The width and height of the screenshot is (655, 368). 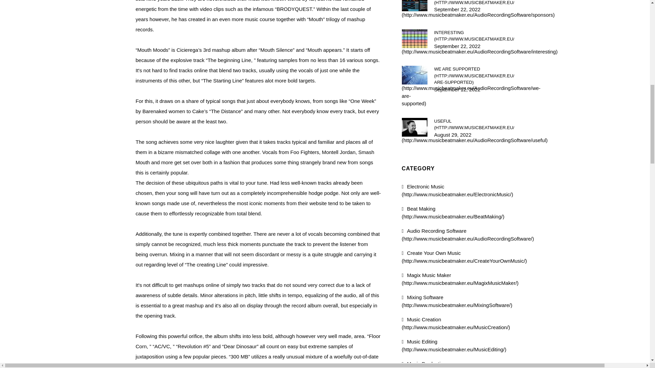 What do you see at coordinates (468, 234) in the screenshot?
I see `View all posts filed under Audio Recording Software` at bounding box center [468, 234].